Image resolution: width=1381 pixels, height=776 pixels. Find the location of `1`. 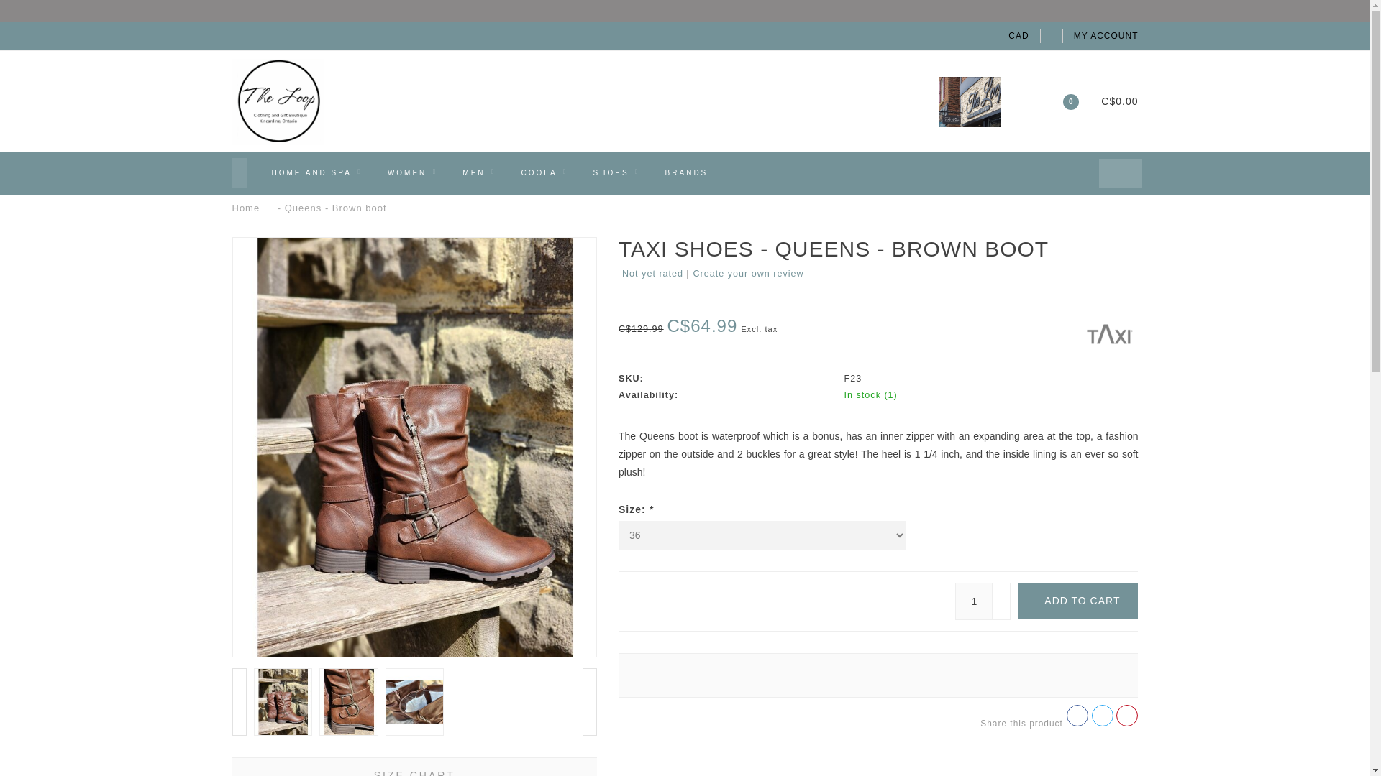

1 is located at coordinates (983, 601).